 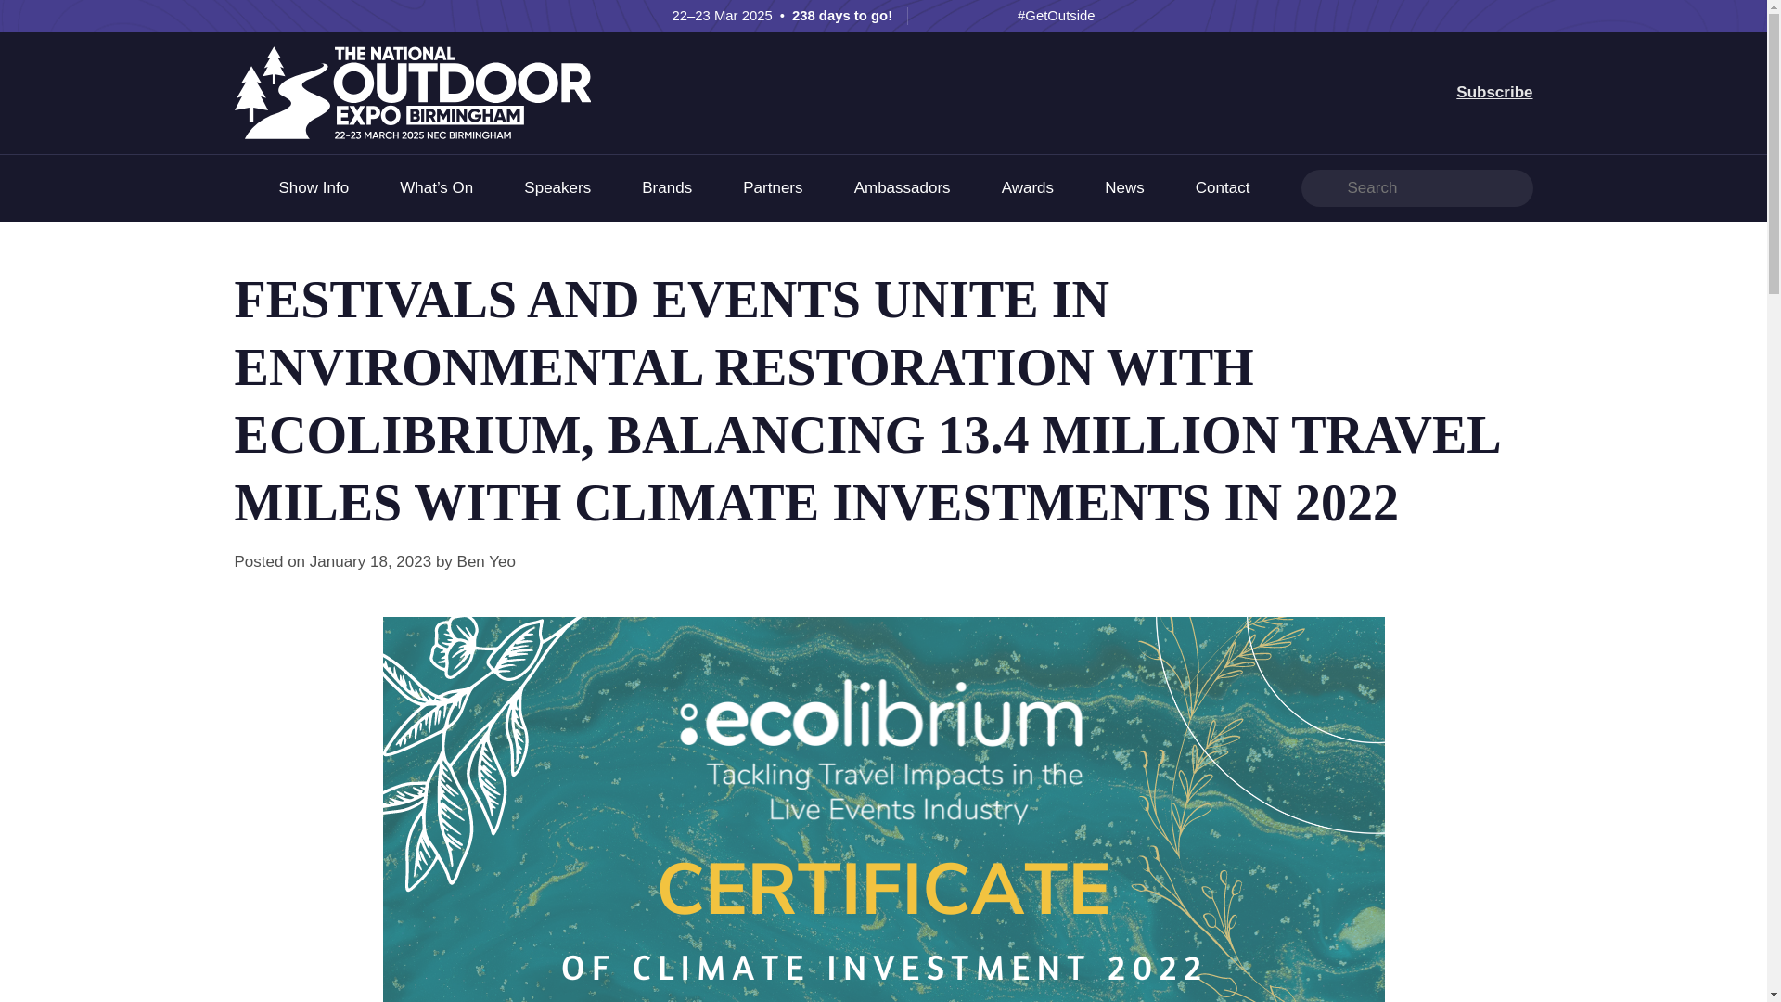 What do you see at coordinates (1493, 92) in the screenshot?
I see `Subscribe` at bounding box center [1493, 92].